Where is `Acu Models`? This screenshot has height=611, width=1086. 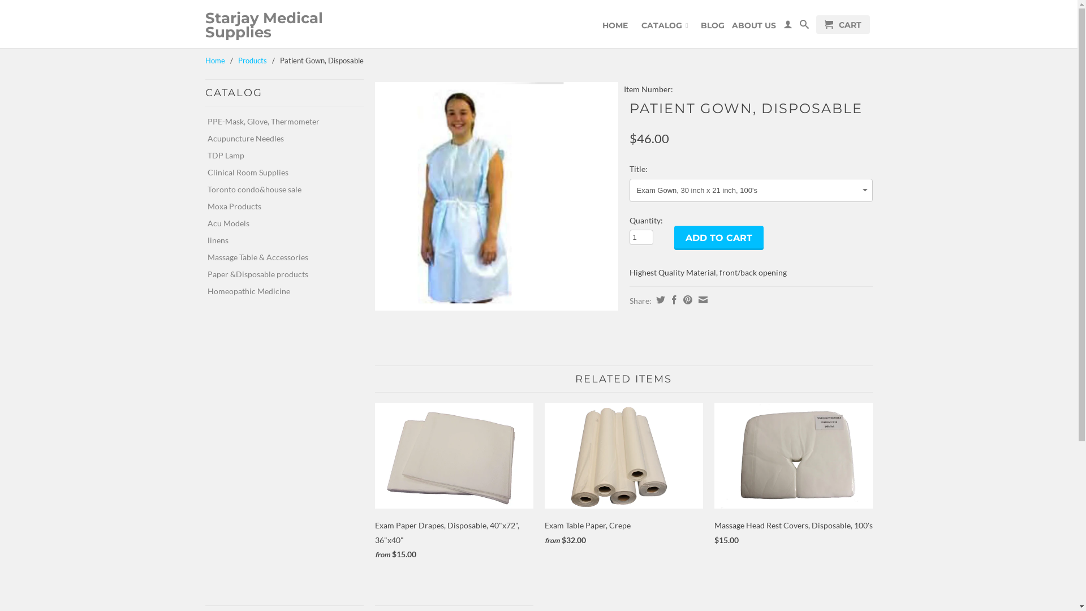 Acu Models is located at coordinates (279, 223).